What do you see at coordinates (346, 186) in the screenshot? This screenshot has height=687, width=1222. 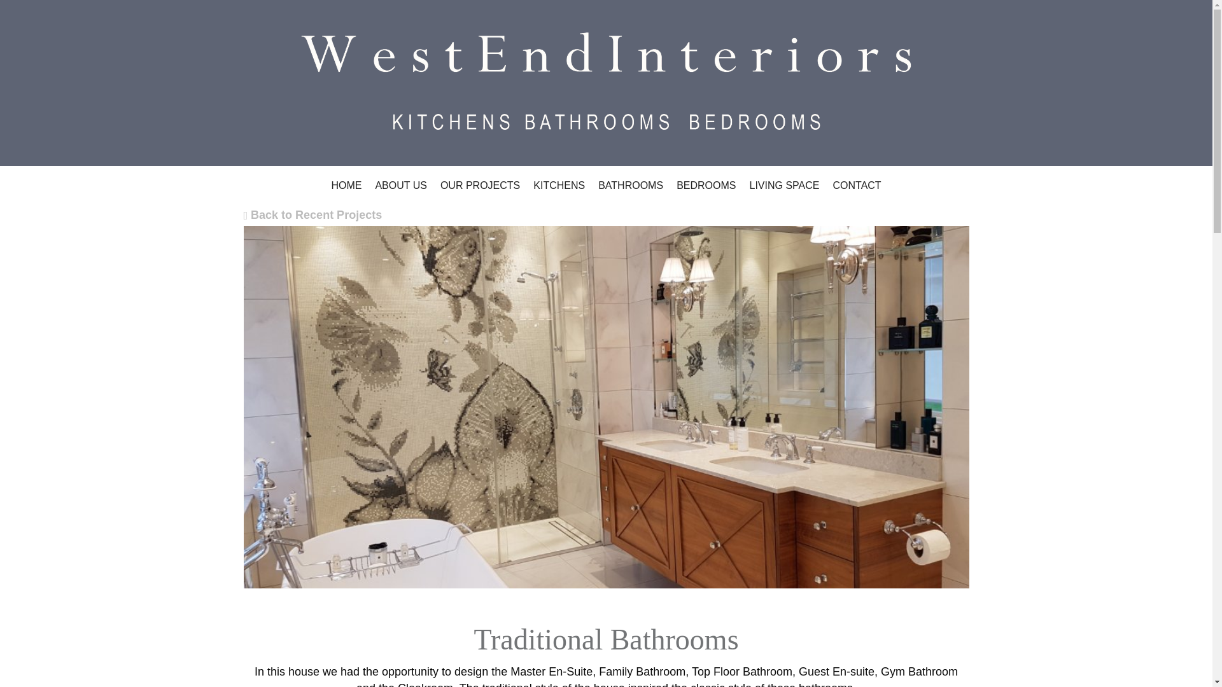 I see `HOME` at bounding box center [346, 186].